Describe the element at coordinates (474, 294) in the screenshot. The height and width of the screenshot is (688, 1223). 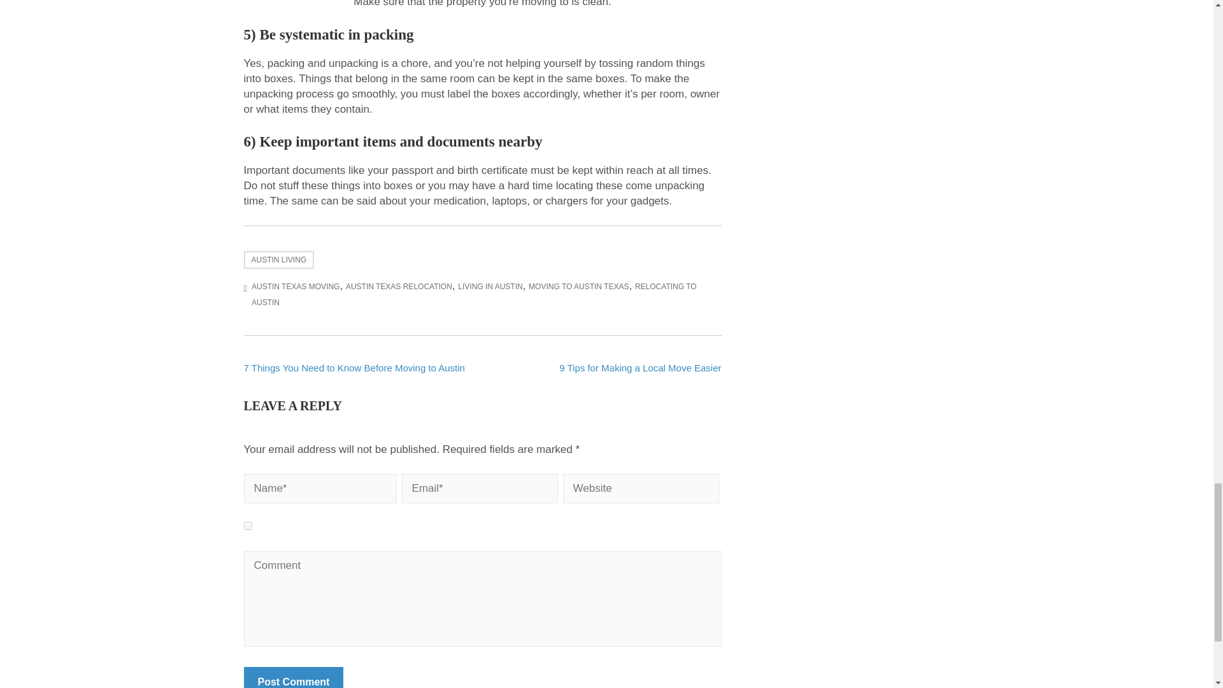
I see `RELOCATING TO AUSTIN` at that location.